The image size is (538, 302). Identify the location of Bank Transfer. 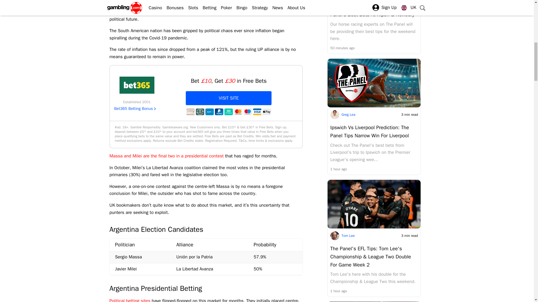
(200, 112).